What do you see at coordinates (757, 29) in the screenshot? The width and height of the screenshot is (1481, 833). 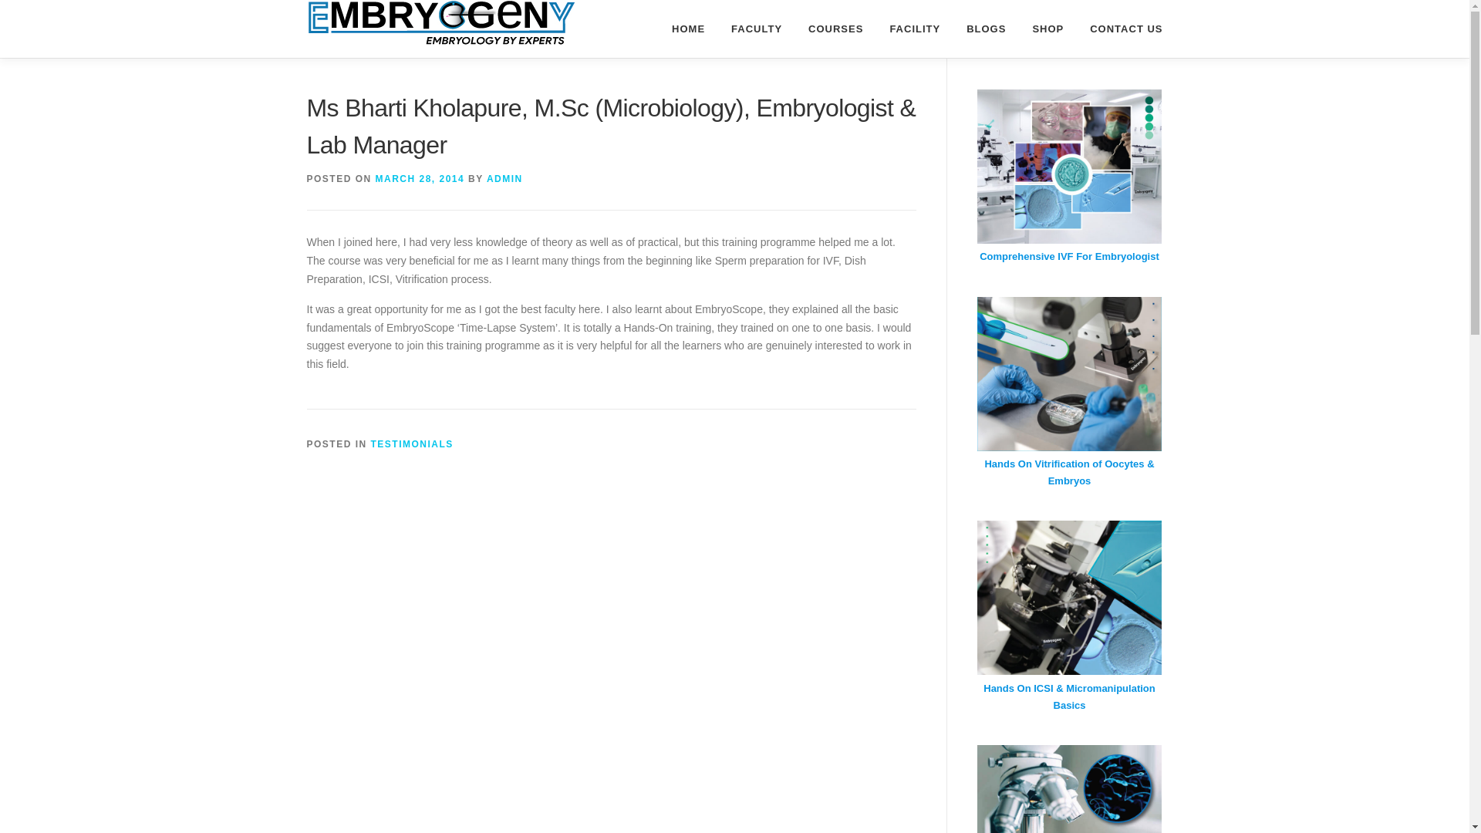 I see `FACULTY` at bounding box center [757, 29].